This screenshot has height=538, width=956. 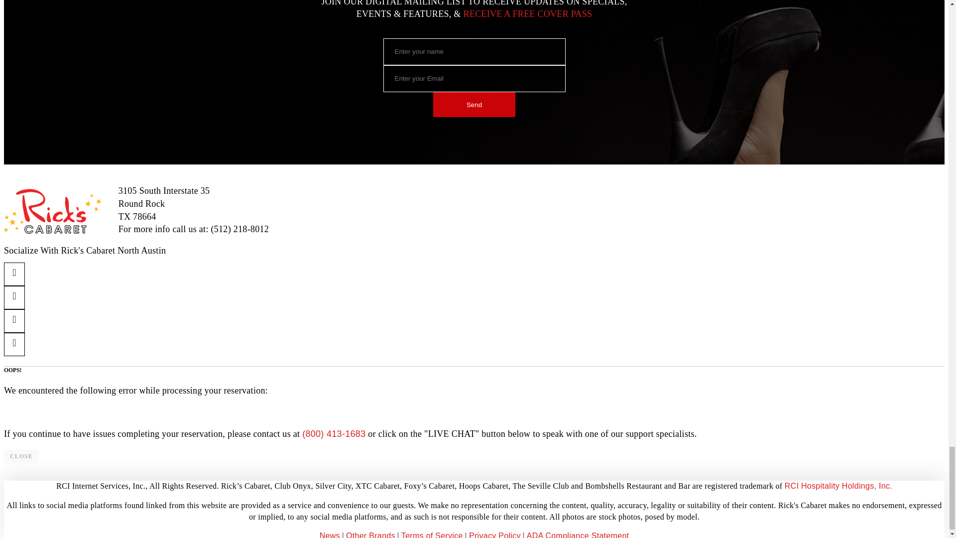 I want to click on RCI Hospitality Holdings, Inc., so click(x=838, y=485).